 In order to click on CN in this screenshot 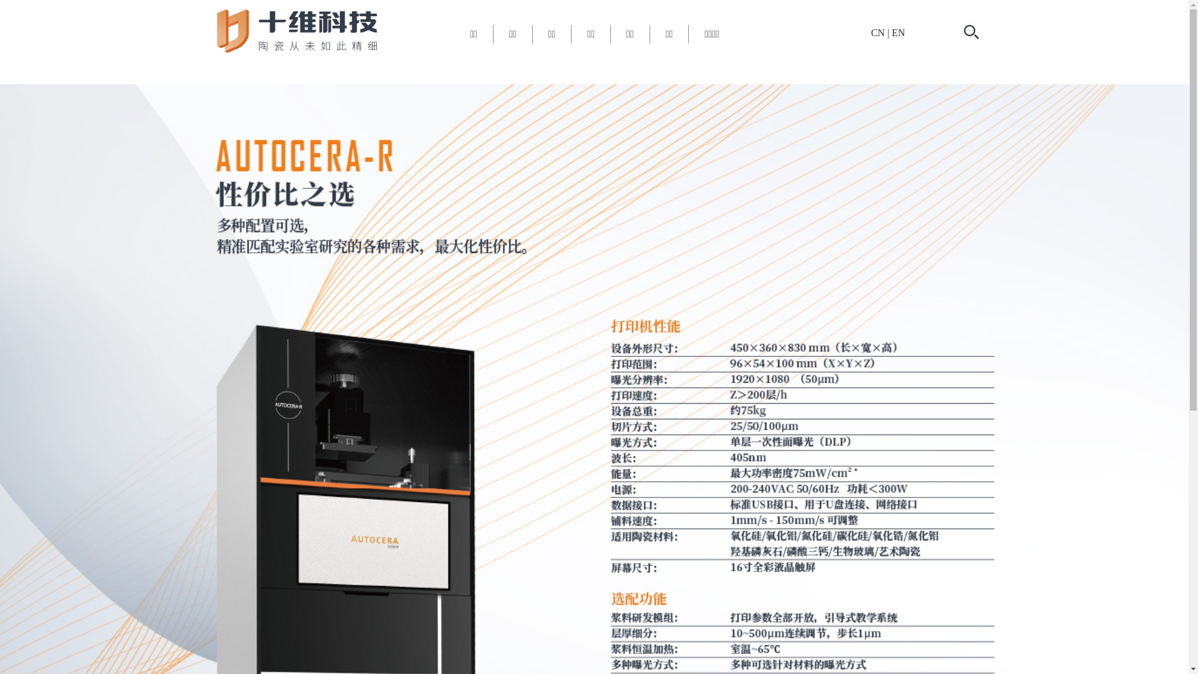, I will do `click(878, 32)`.